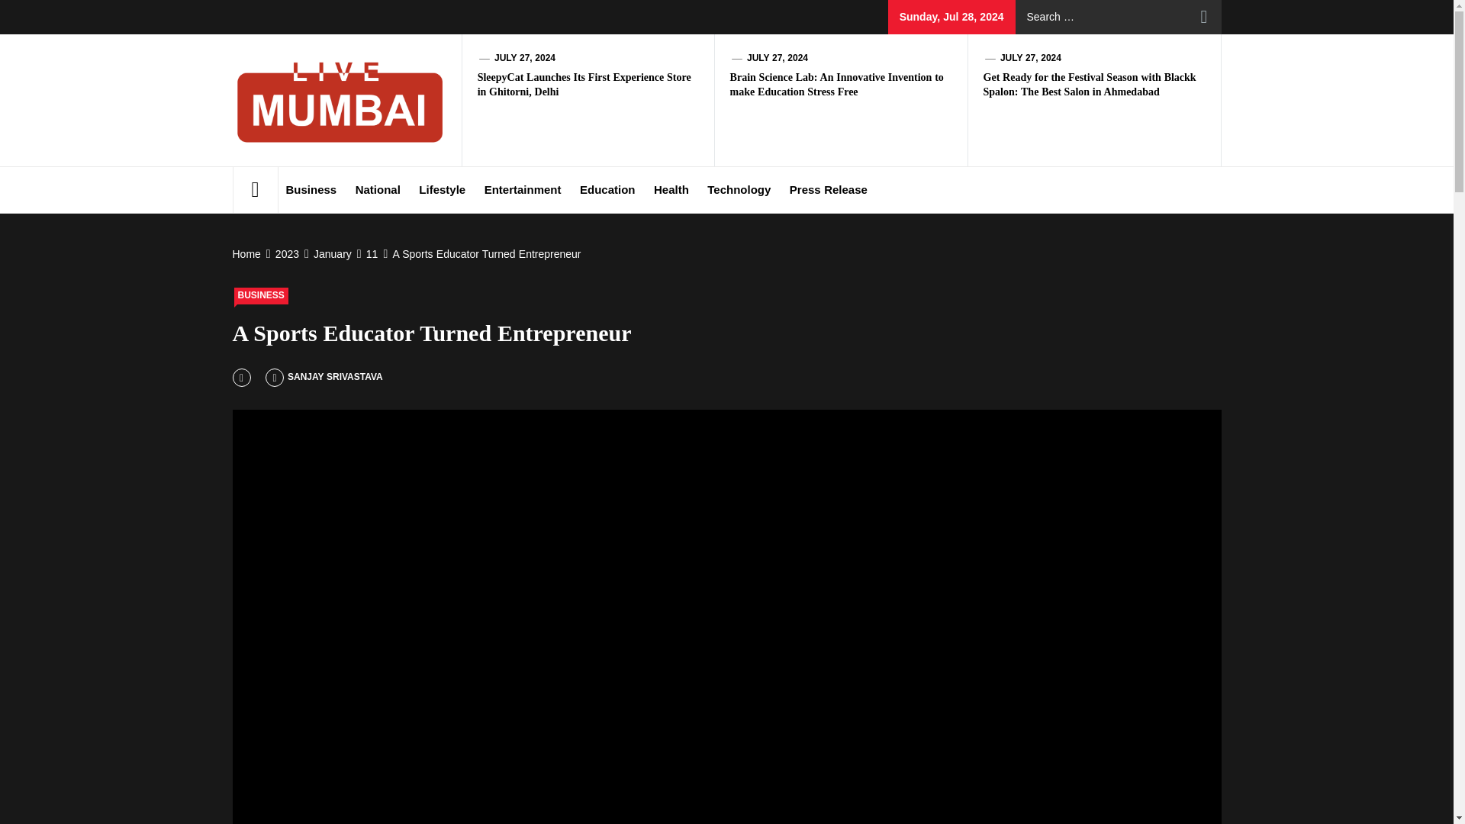 This screenshot has width=1465, height=824. What do you see at coordinates (1030, 58) in the screenshot?
I see `JULY 27, 2024` at bounding box center [1030, 58].